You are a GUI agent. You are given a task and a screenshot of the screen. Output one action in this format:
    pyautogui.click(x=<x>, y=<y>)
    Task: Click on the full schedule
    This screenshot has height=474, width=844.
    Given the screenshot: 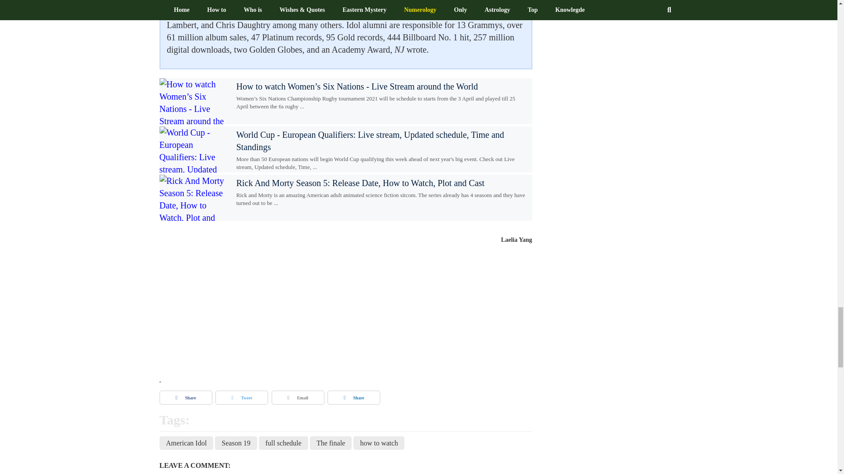 What is the action you would take?
    pyautogui.click(x=283, y=443)
    